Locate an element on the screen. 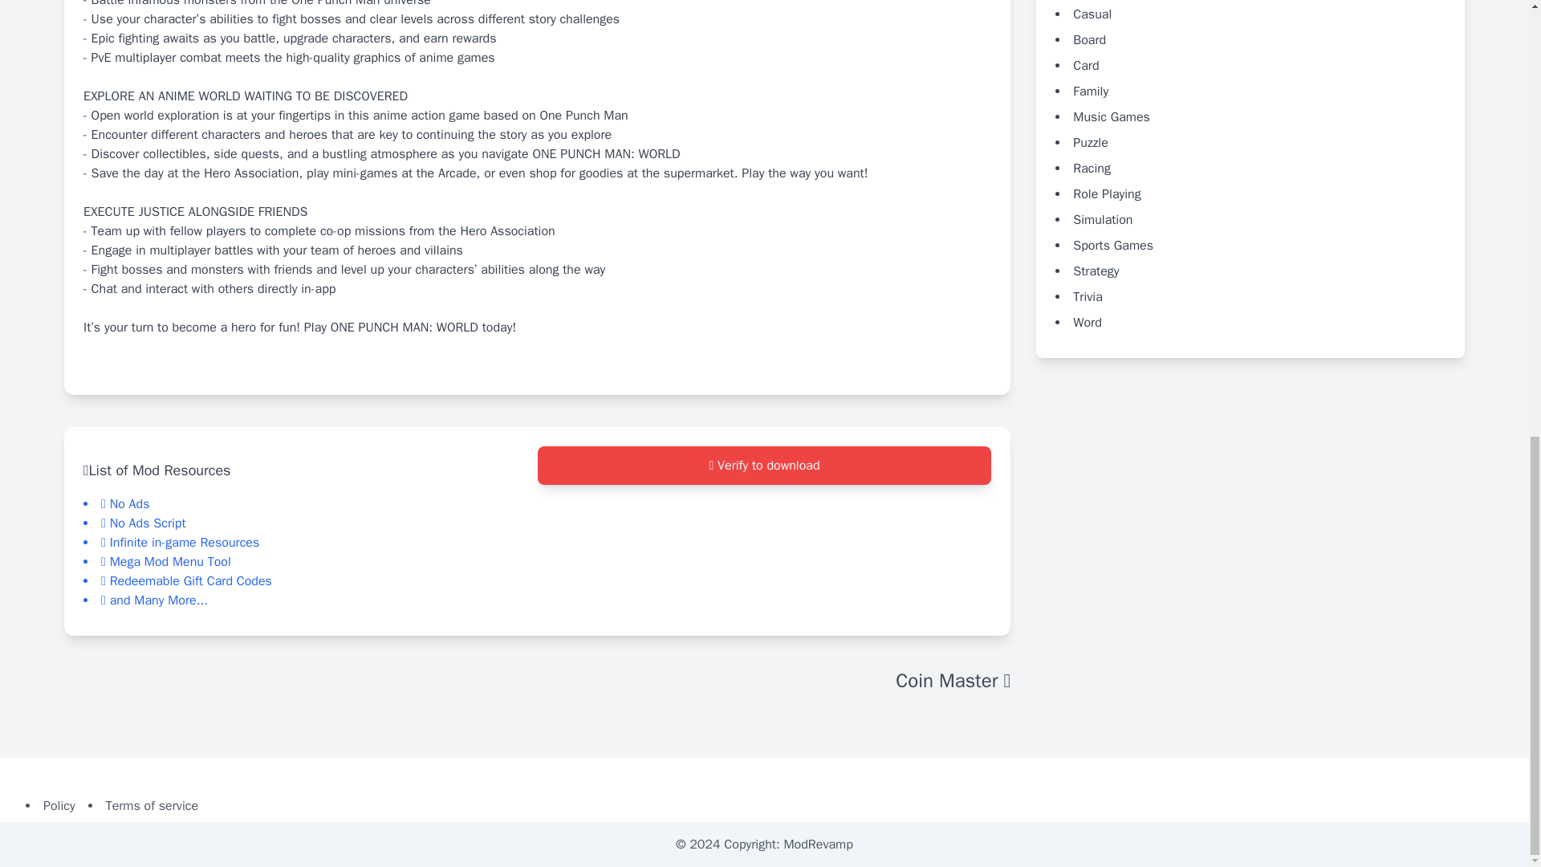  Family is located at coordinates (1090, 90).